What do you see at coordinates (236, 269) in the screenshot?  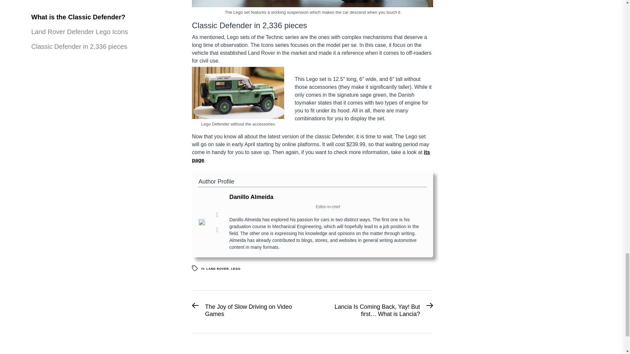 I see `LEGO` at bounding box center [236, 269].